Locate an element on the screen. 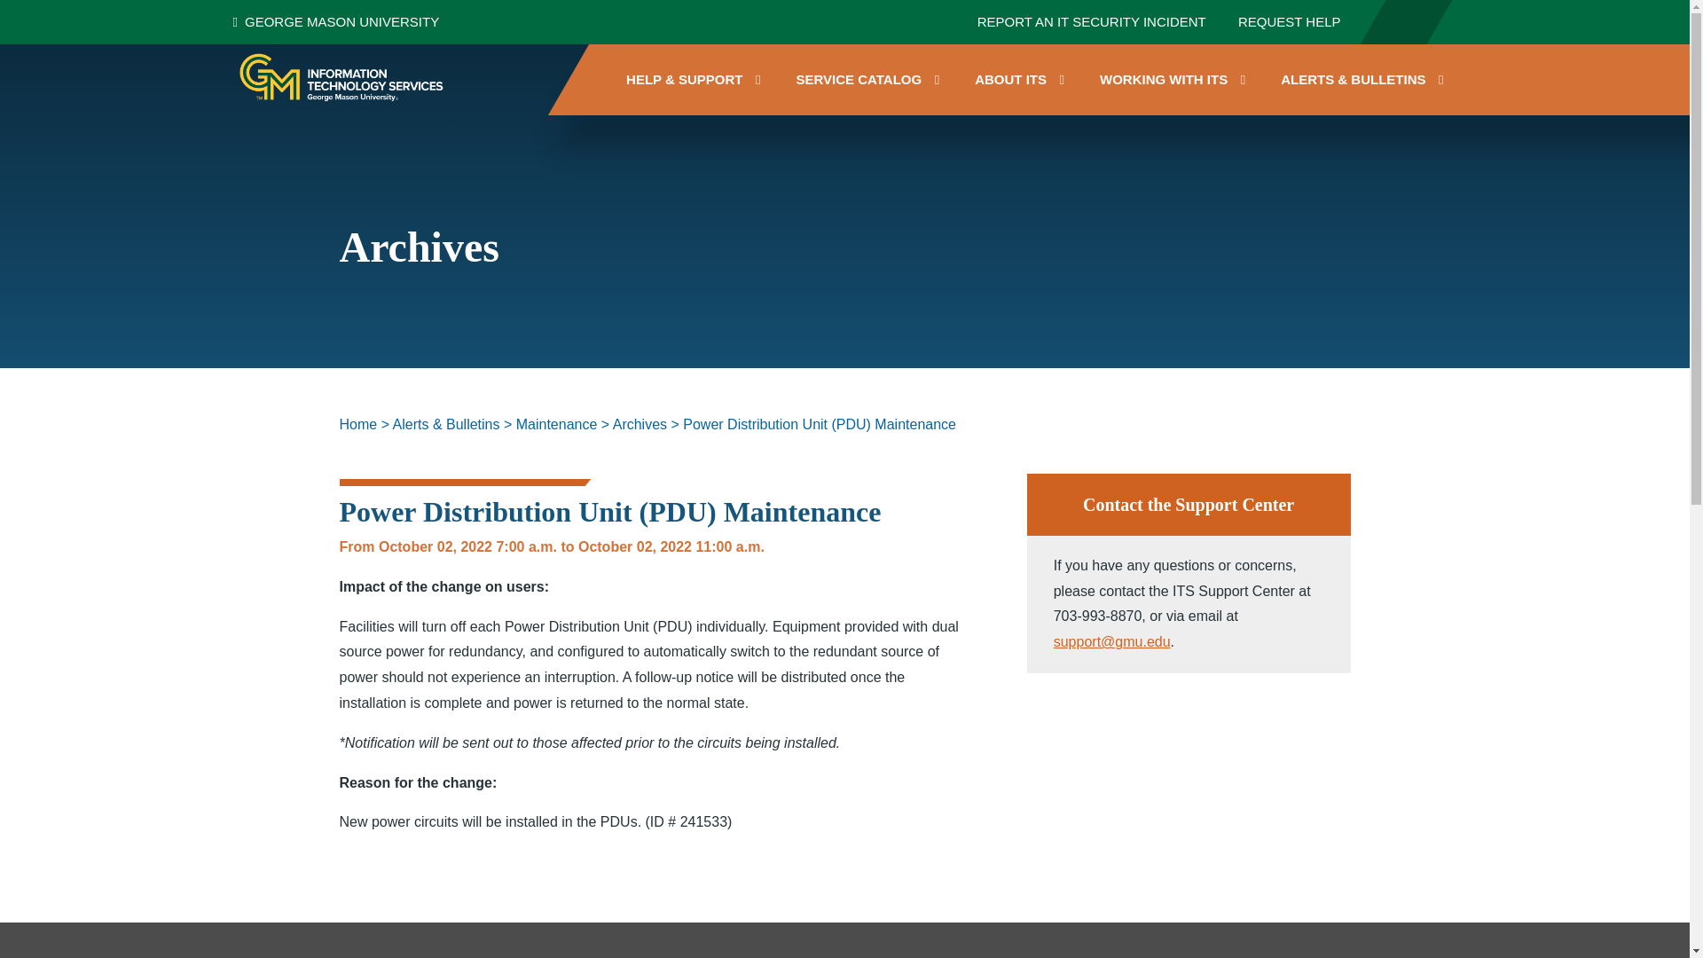 The width and height of the screenshot is (1703, 958). Go to Information Technology Services. is located at coordinates (357, 424).